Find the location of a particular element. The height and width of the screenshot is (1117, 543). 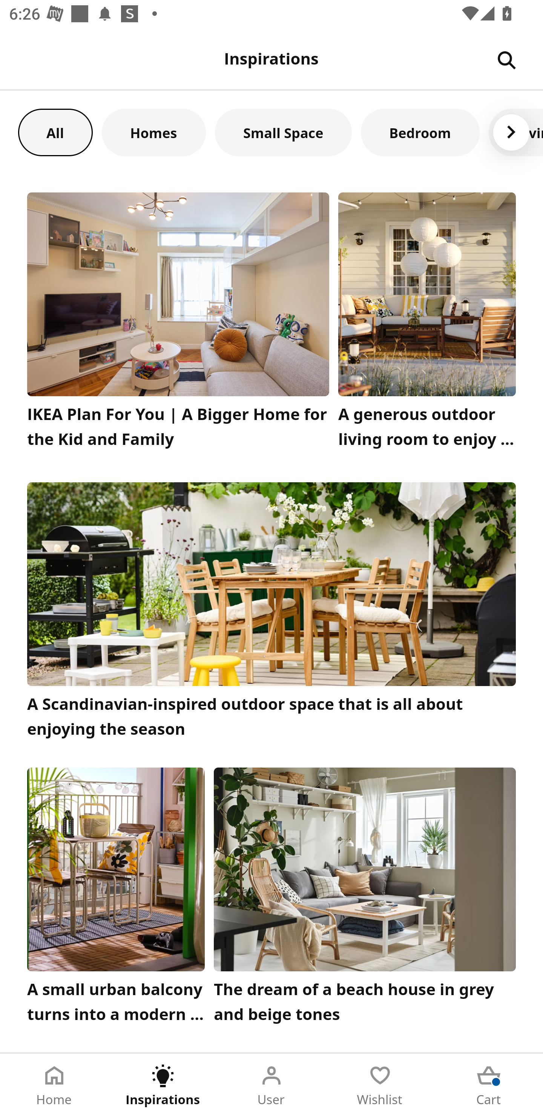

Bedroom is located at coordinates (420, 132).